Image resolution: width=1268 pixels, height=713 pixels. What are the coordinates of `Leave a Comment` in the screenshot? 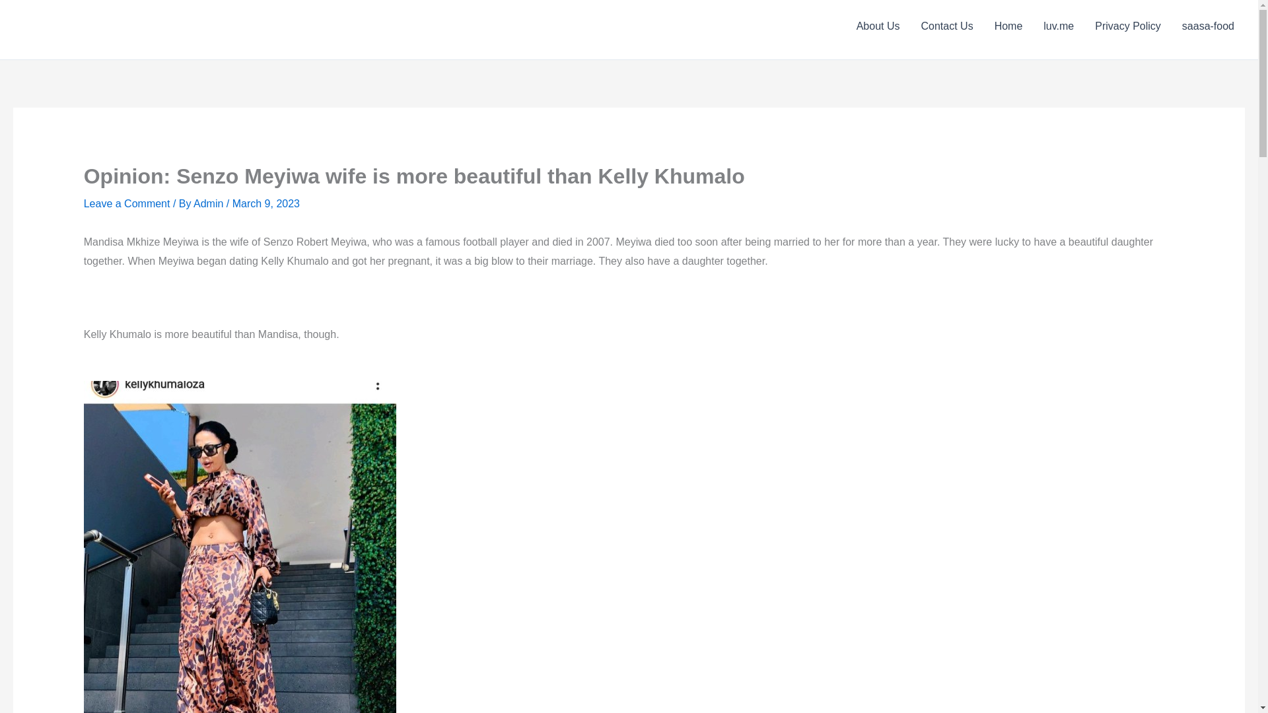 It's located at (127, 203).